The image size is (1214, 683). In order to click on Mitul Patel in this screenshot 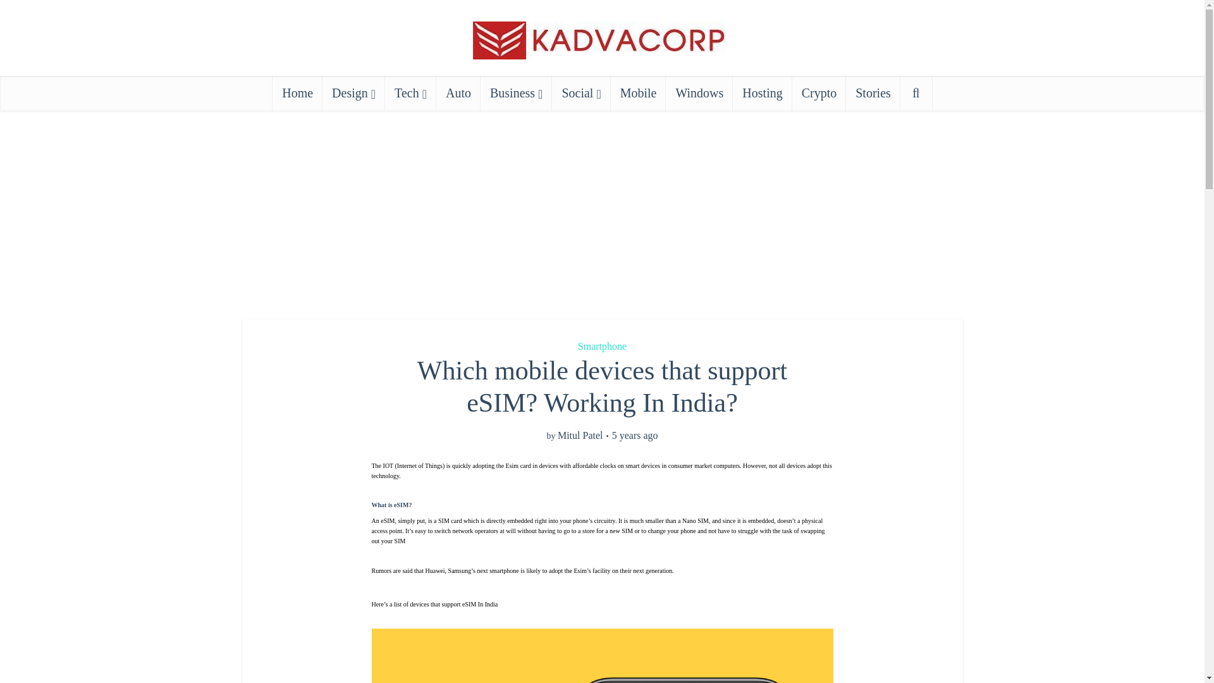, I will do `click(580, 436)`.